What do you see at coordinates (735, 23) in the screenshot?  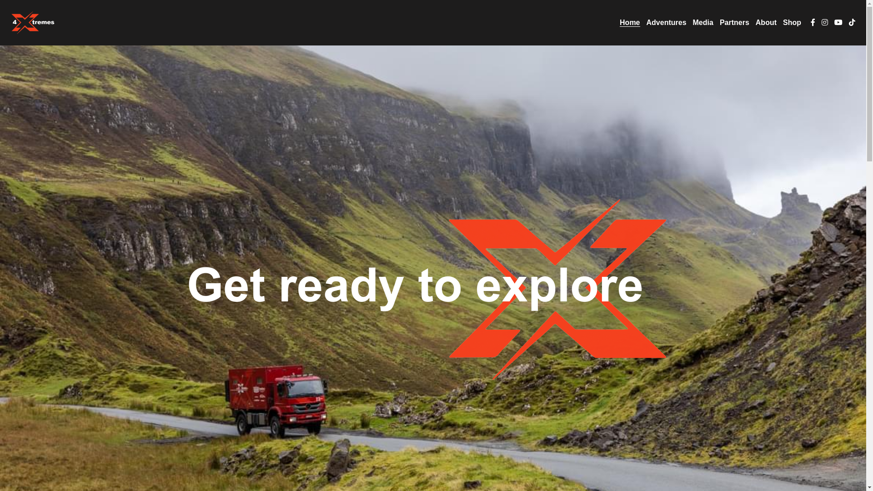 I see `Partners` at bounding box center [735, 23].